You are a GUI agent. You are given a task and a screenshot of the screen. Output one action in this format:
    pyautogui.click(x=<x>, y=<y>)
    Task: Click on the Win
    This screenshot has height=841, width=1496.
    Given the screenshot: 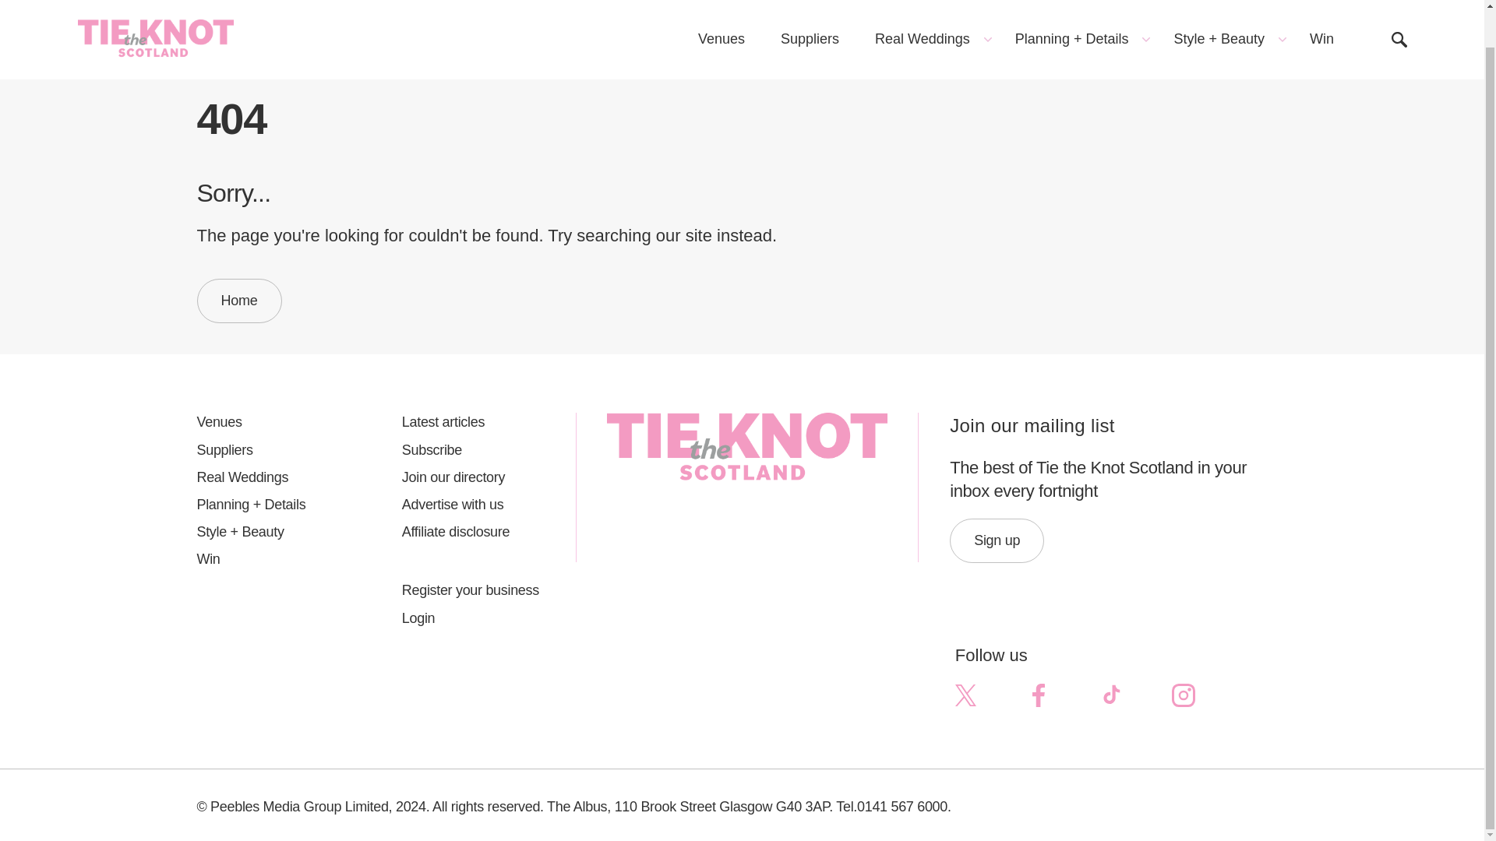 What is the action you would take?
    pyautogui.click(x=1321, y=8)
    